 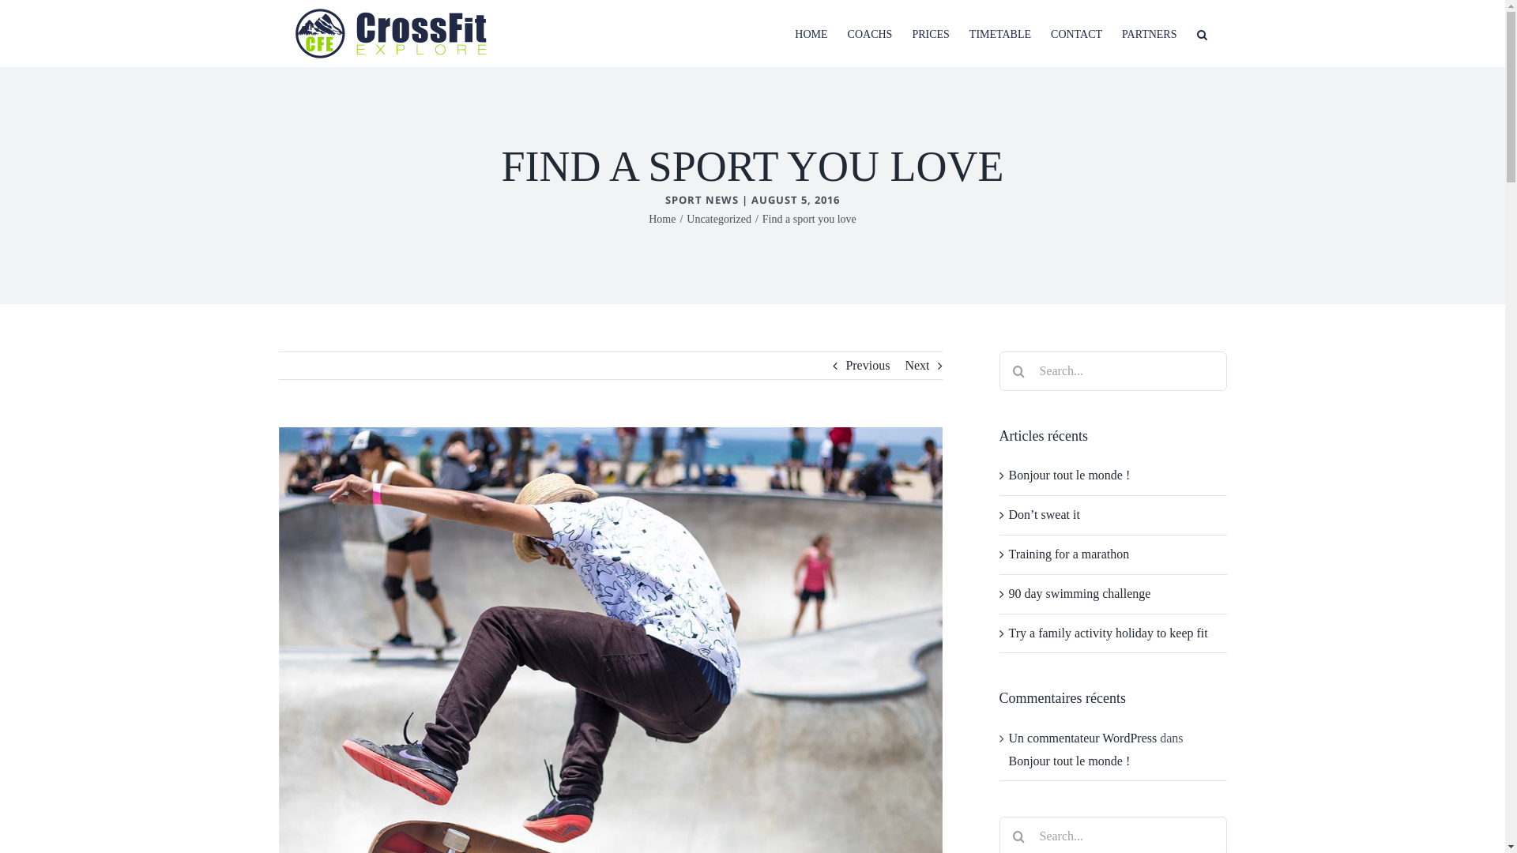 What do you see at coordinates (1082, 738) in the screenshot?
I see `Un commentateur WordPress` at bounding box center [1082, 738].